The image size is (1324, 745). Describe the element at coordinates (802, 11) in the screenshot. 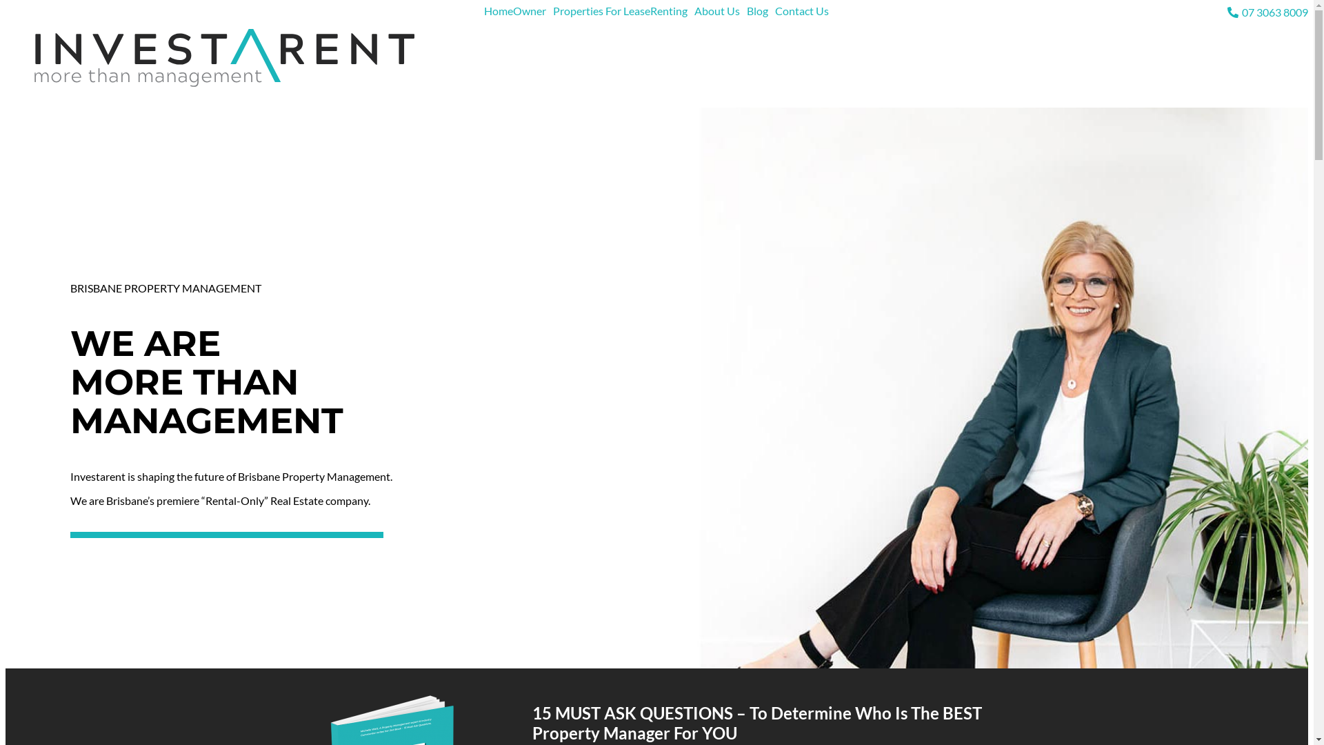

I see `Contact Us` at that location.